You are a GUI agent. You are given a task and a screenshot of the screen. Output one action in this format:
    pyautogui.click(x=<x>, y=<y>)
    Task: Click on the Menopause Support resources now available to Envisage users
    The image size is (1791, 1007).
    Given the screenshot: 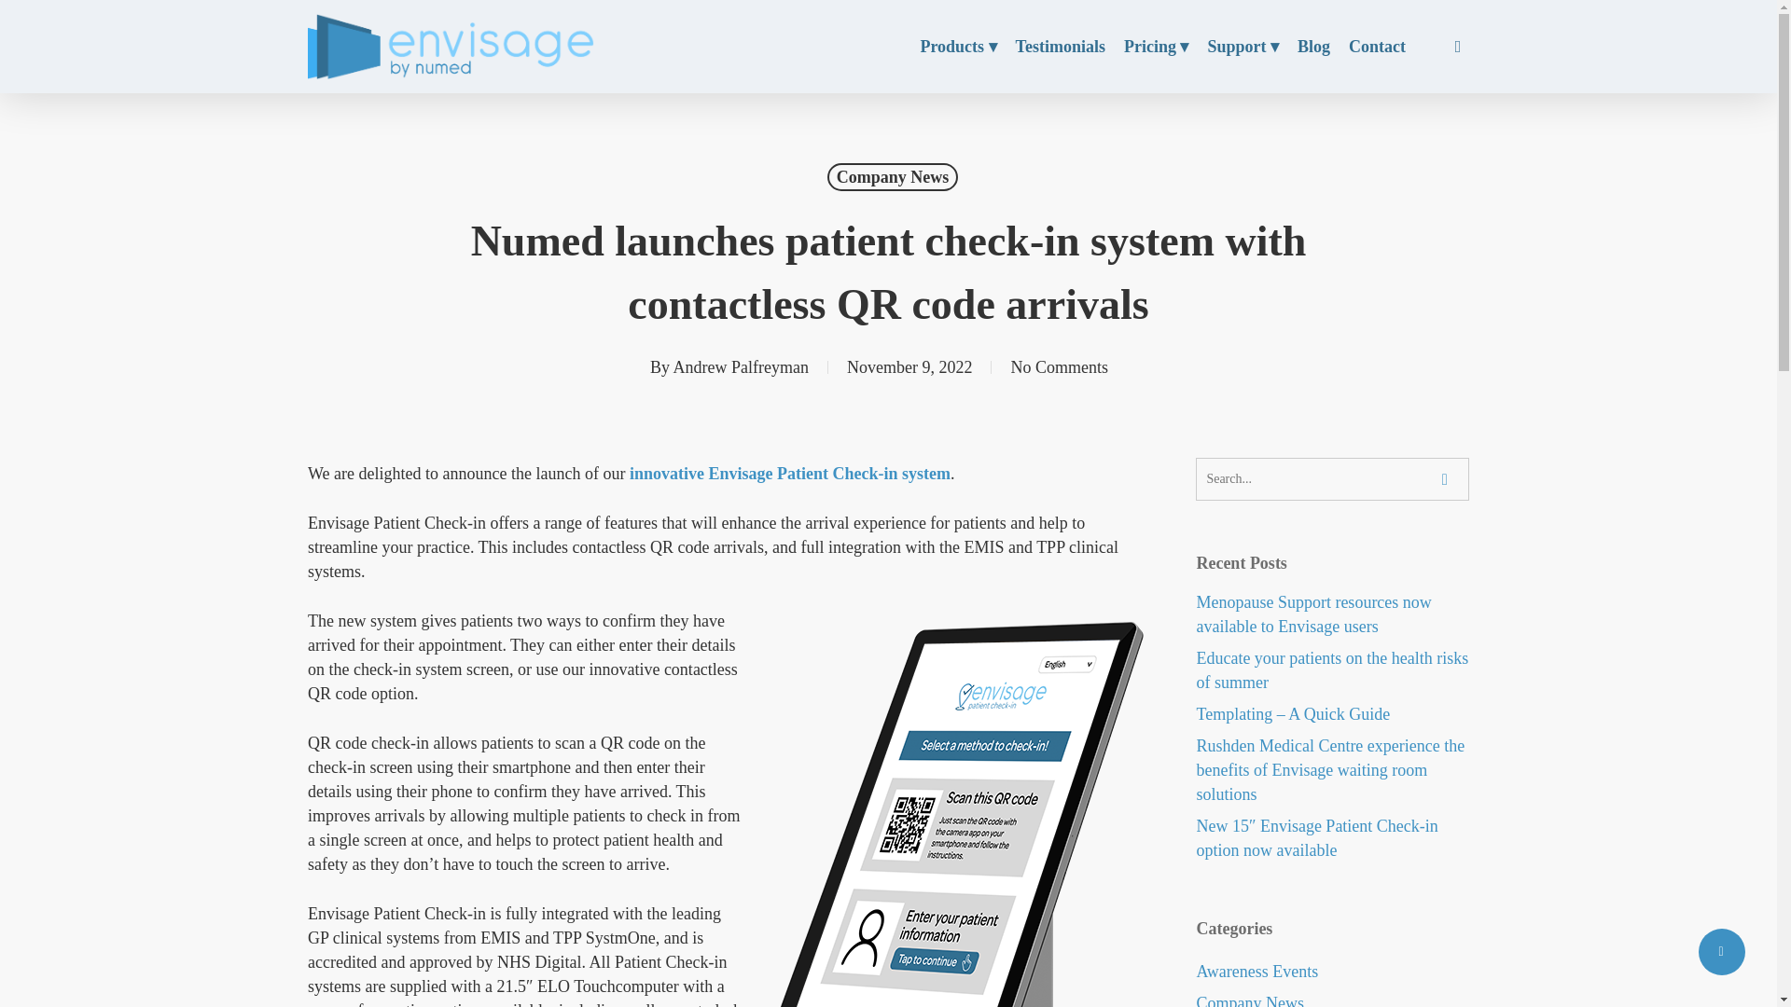 What is the action you would take?
    pyautogui.click(x=1332, y=614)
    